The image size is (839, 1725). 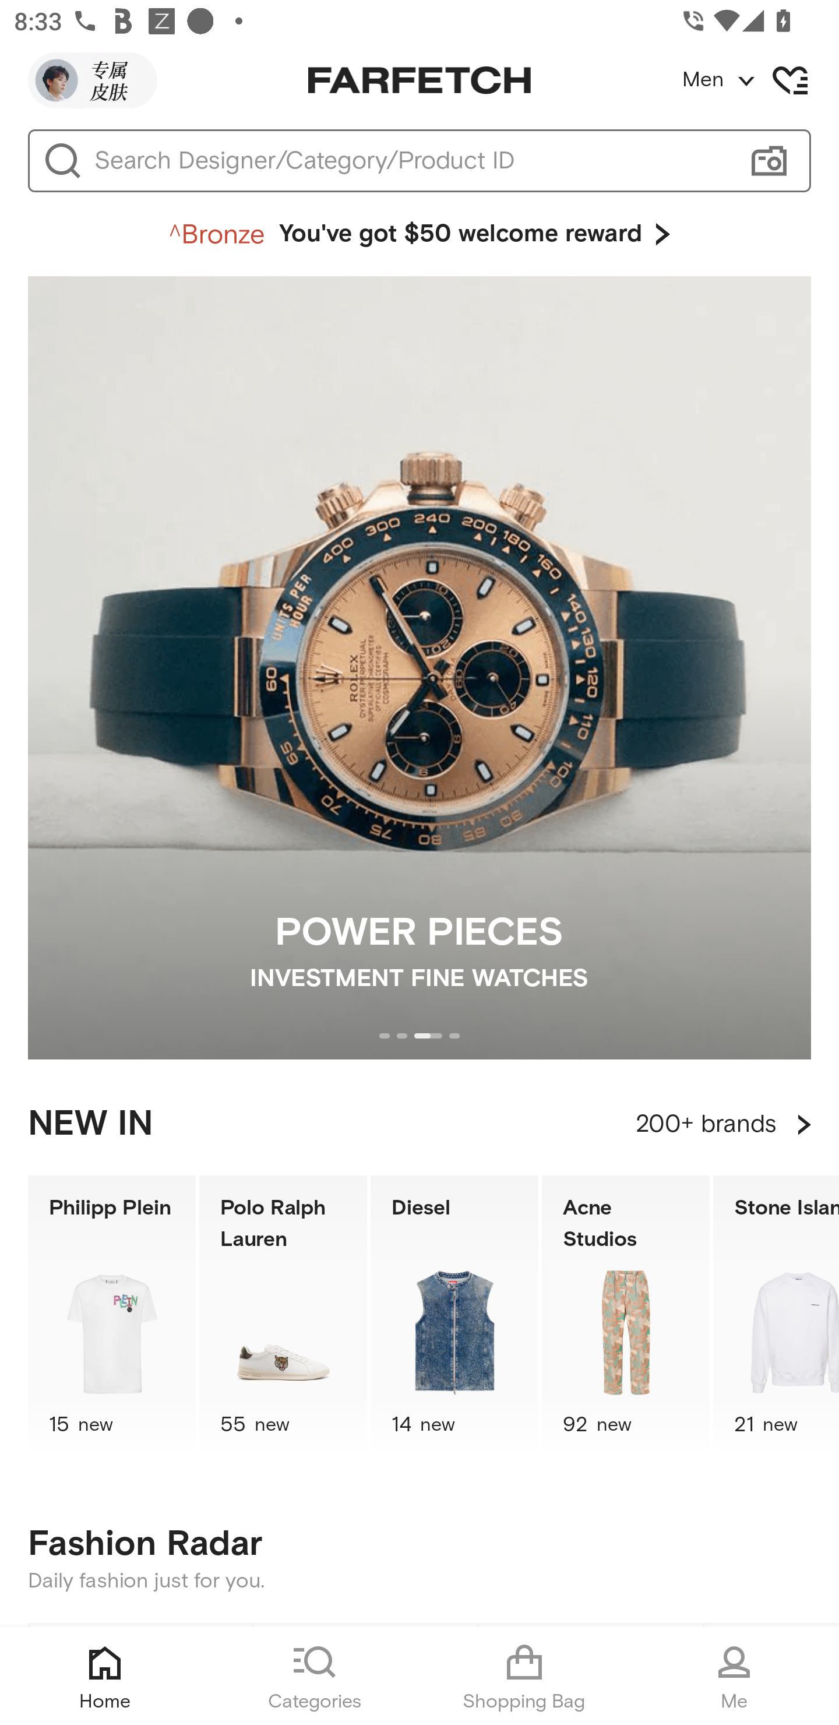 I want to click on NEW IN 200+ brands, so click(x=419, y=1124).